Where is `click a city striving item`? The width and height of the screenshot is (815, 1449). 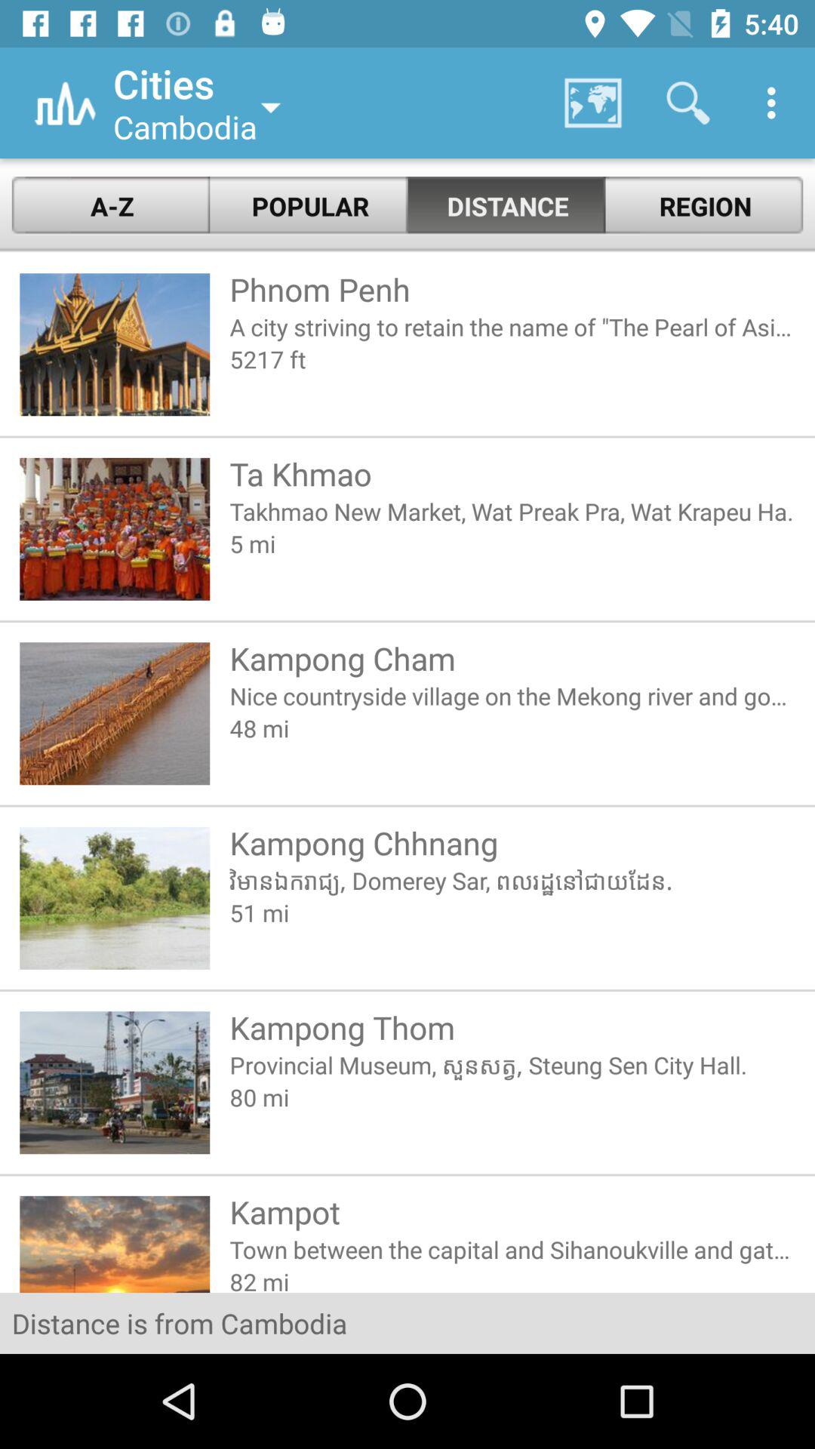 click a city striving item is located at coordinates (512, 326).